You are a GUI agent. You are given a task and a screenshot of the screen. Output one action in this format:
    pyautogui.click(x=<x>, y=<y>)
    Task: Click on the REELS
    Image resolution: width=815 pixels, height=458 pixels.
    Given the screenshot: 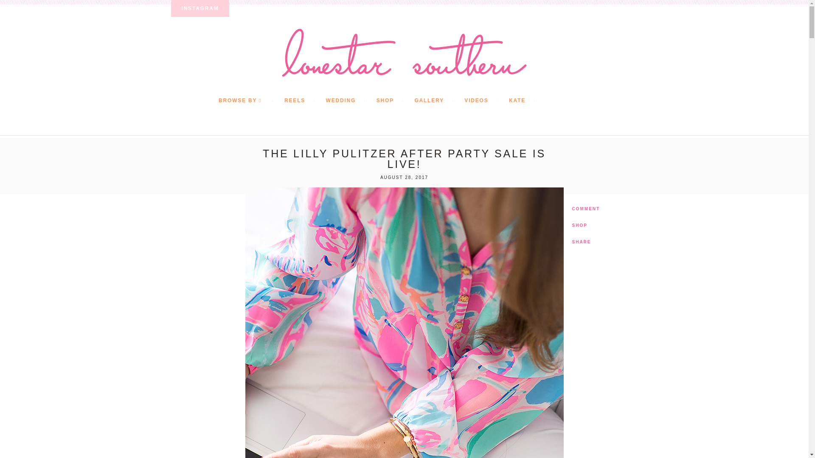 What is the action you would take?
    pyautogui.click(x=304, y=101)
    